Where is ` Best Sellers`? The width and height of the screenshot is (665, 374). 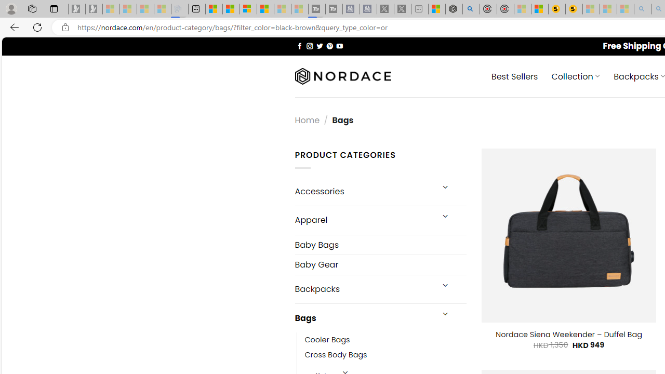  Best Sellers is located at coordinates (514, 76).